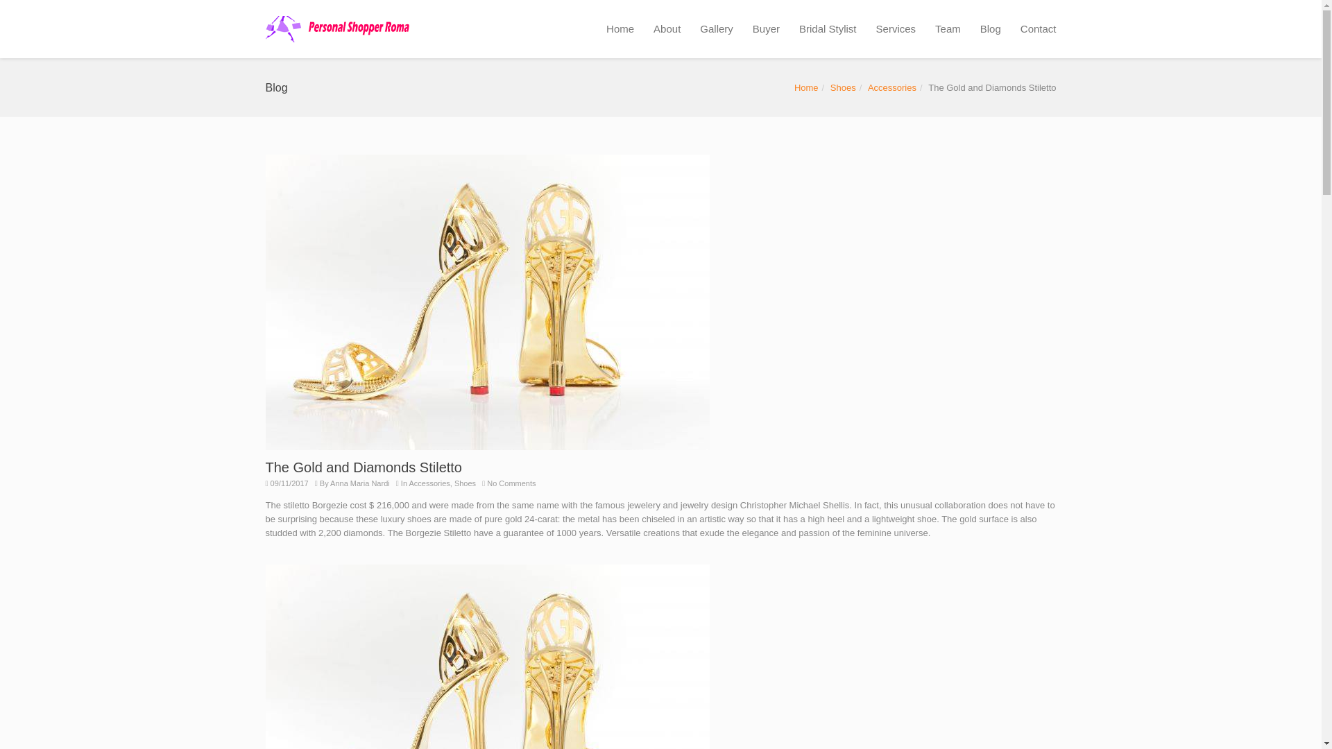 The height and width of the screenshot is (749, 1332). What do you see at coordinates (429, 483) in the screenshot?
I see `Accessories` at bounding box center [429, 483].